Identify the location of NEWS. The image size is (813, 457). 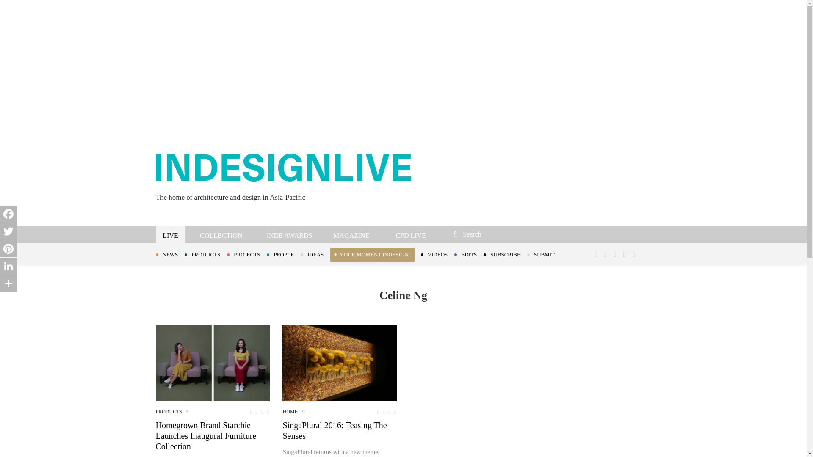
(170, 254).